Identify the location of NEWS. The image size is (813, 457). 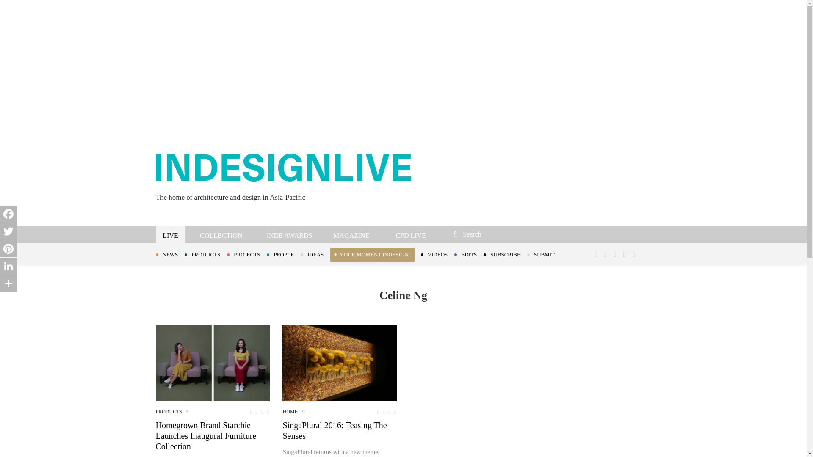
(170, 254).